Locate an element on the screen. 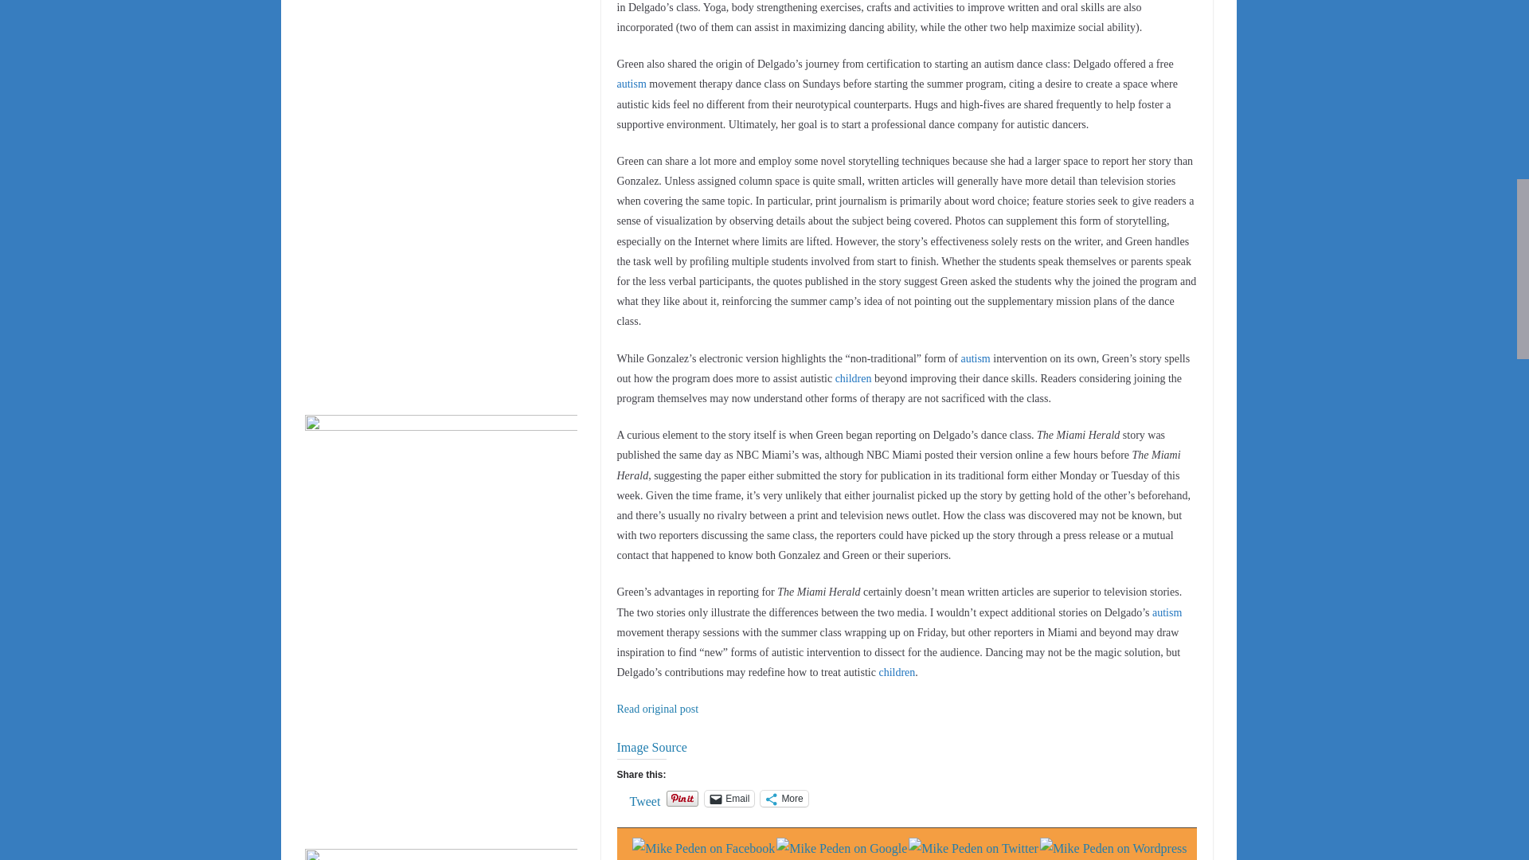  Autism and Adolescence is located at coordinates (853, 377).